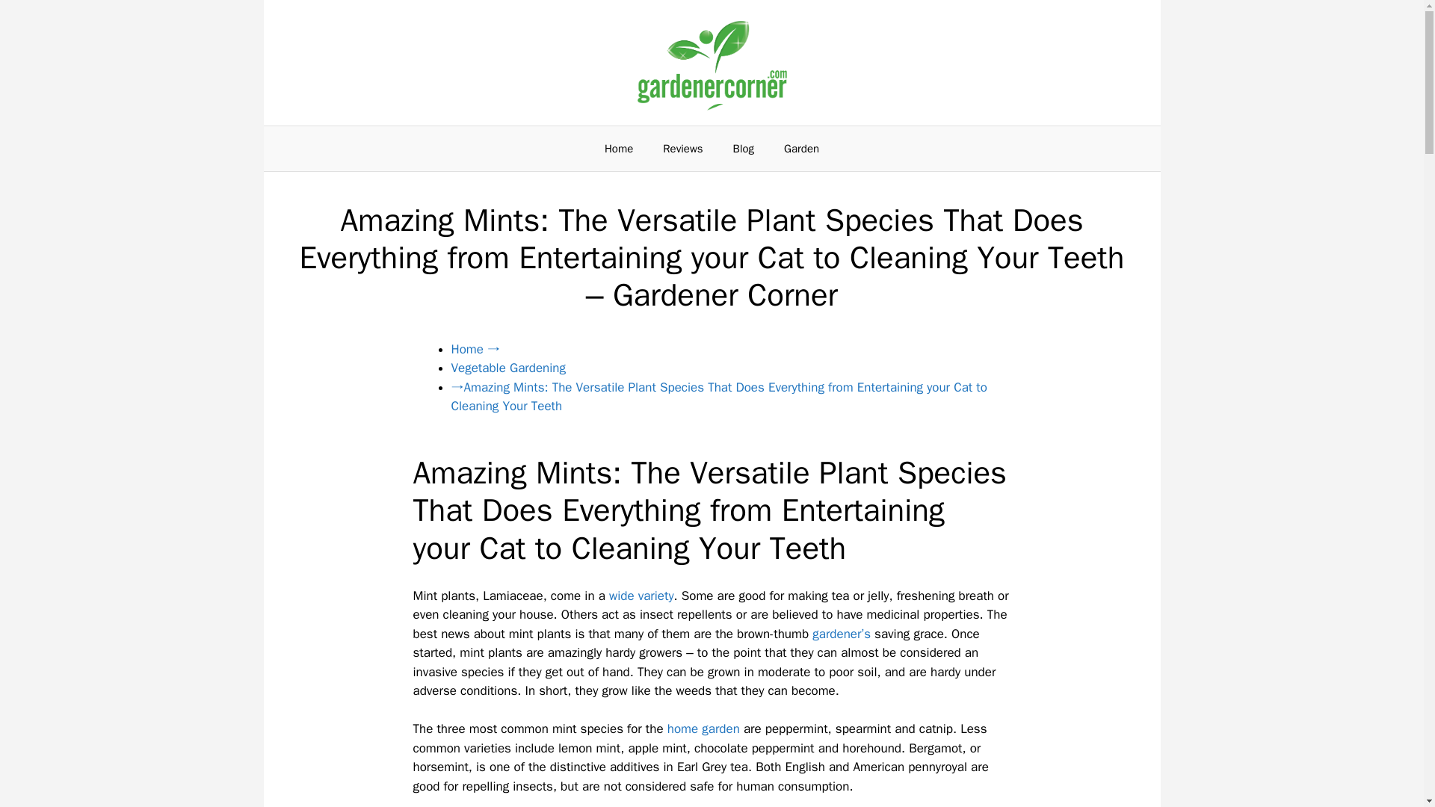 Image resolution: width=1435 pixels, height=807 pixels. Describe the element at coordinates (712, 61) in the screenshot. I see `Gardener Corner` at that location.